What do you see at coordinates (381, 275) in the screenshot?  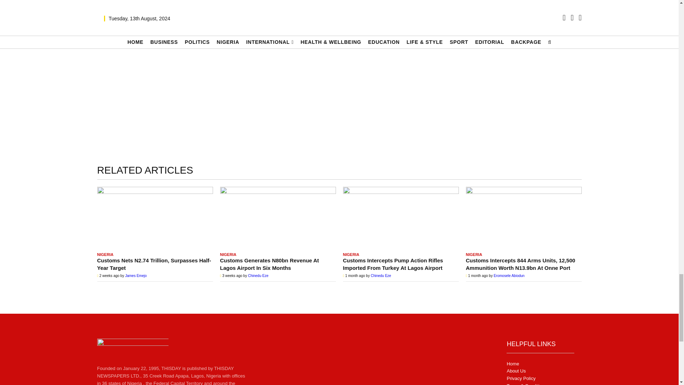 I see `Posts by Chinedu Eze` at bounding box center [381, 275].